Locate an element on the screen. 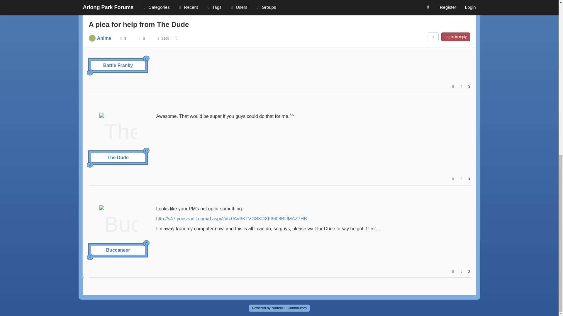  spiral is located at coordinates (146, 59).